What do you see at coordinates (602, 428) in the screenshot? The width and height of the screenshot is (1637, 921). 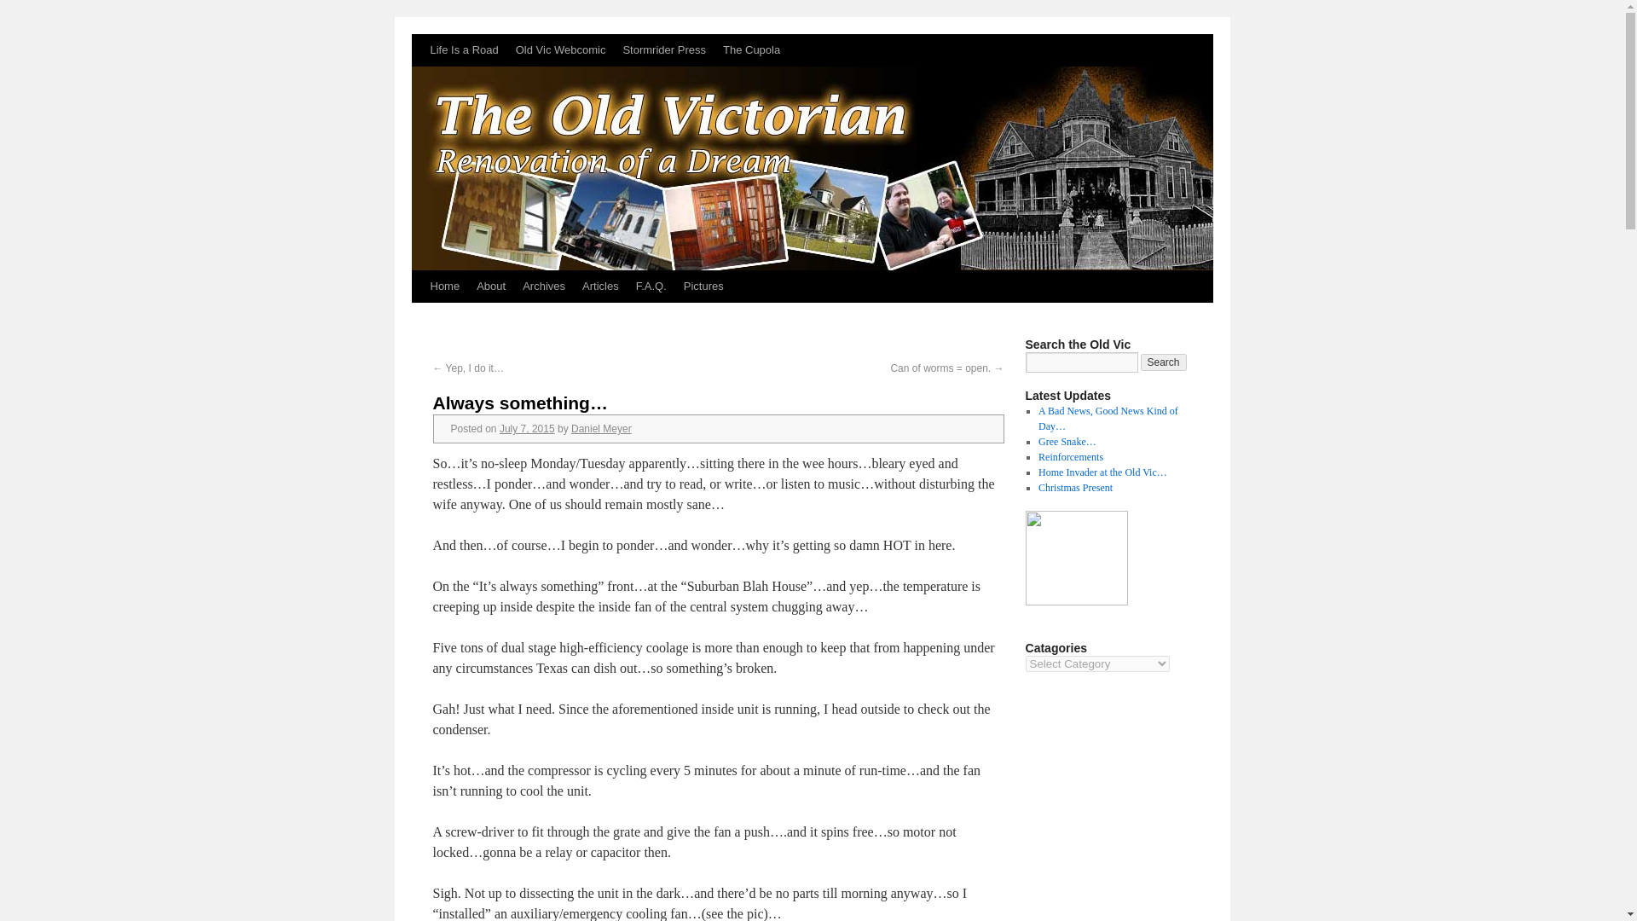 I see `Daniel Meyer` at bounding box center [602, 428].